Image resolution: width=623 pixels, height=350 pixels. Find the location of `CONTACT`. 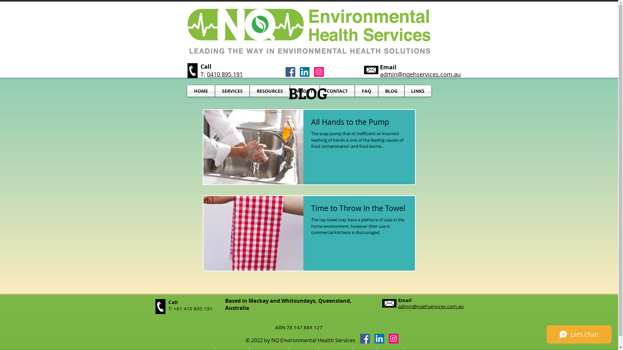

CONTACT is located at coordinates (337, 91).